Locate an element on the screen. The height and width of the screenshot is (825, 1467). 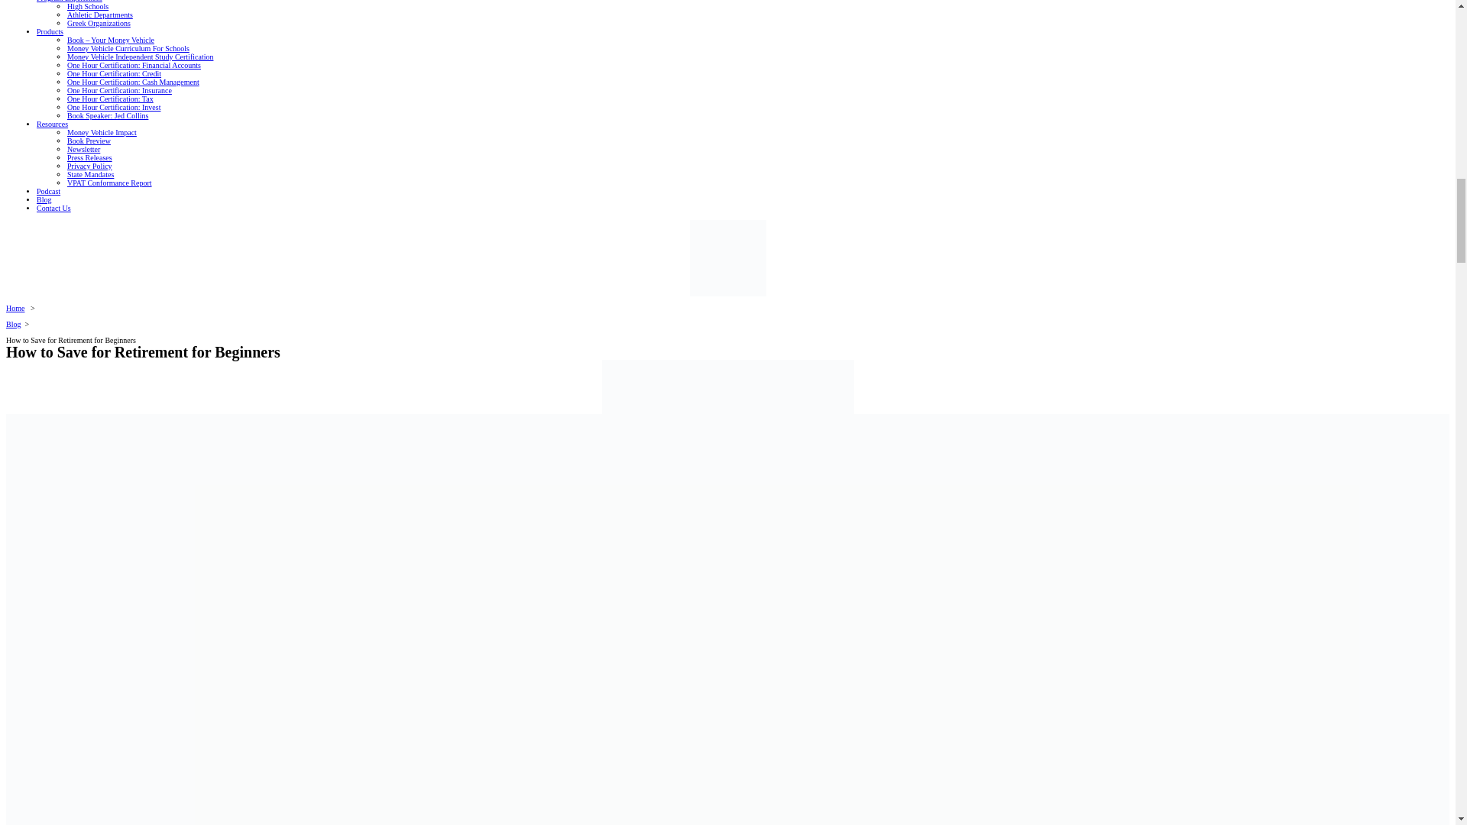
Dots Array is located at coordinates (727, 258).